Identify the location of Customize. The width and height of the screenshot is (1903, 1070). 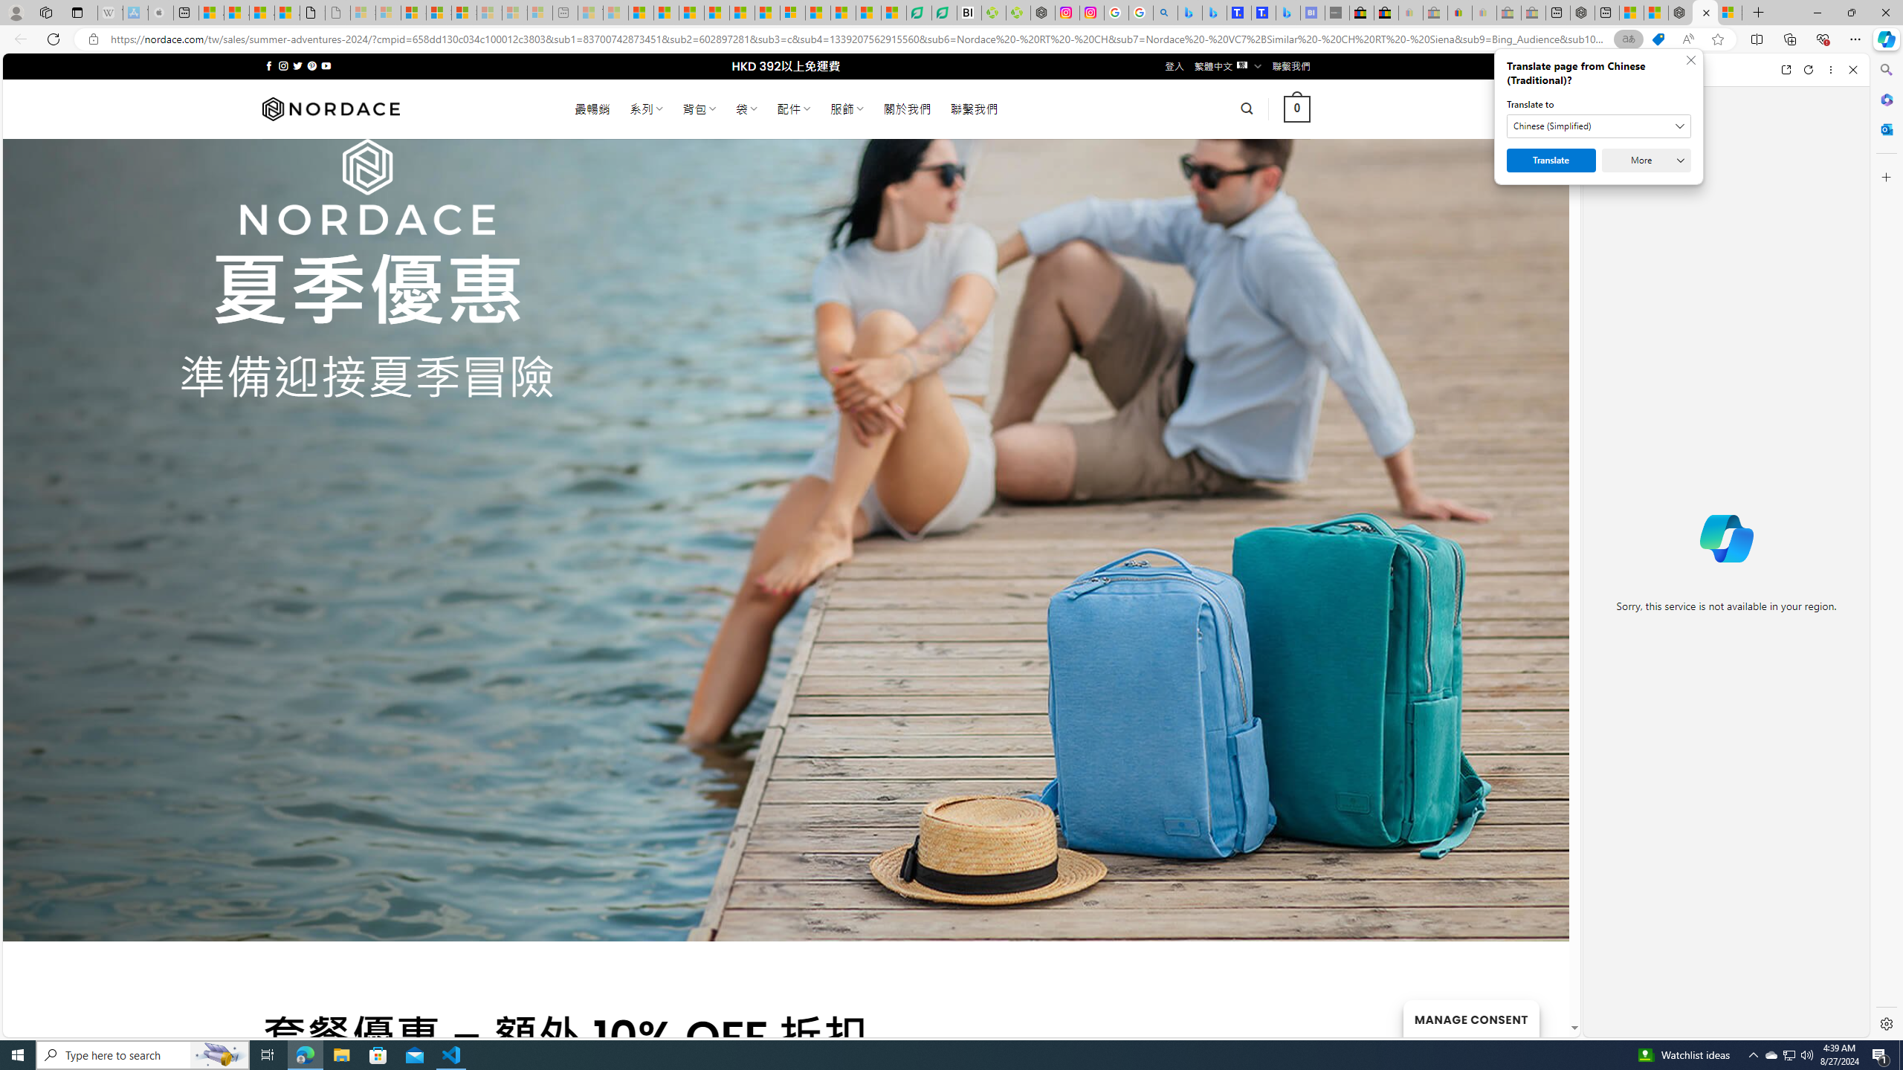
(1885, 177).